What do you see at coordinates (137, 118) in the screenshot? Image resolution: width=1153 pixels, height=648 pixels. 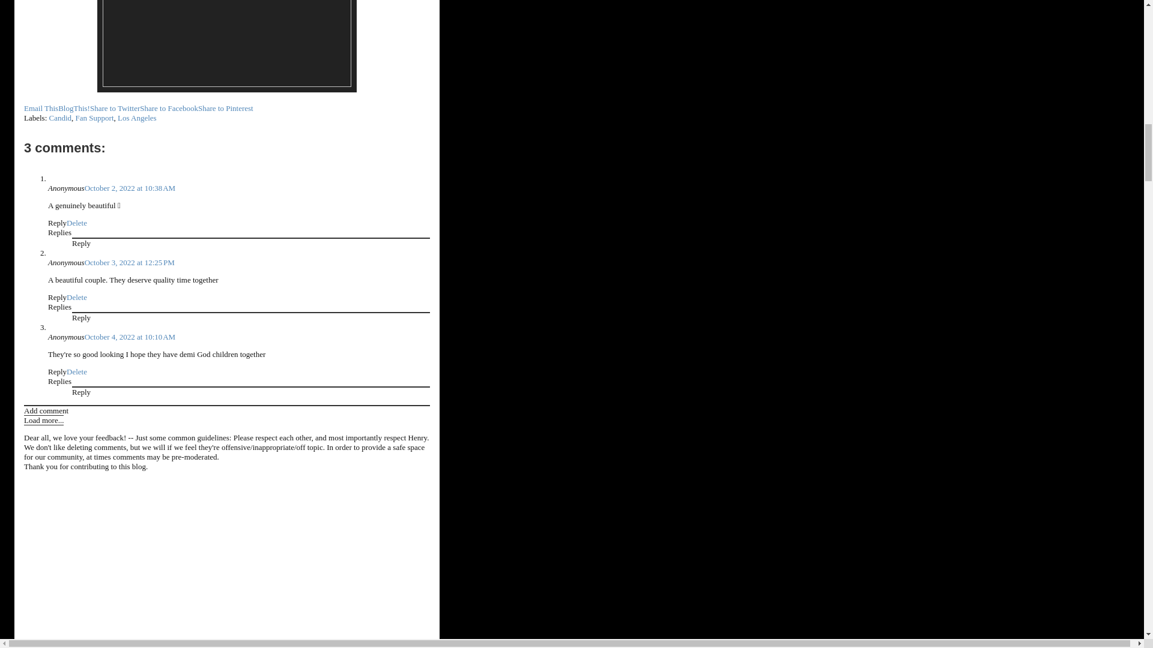 I see `Los Angeles` at bounding box center [137, 118].